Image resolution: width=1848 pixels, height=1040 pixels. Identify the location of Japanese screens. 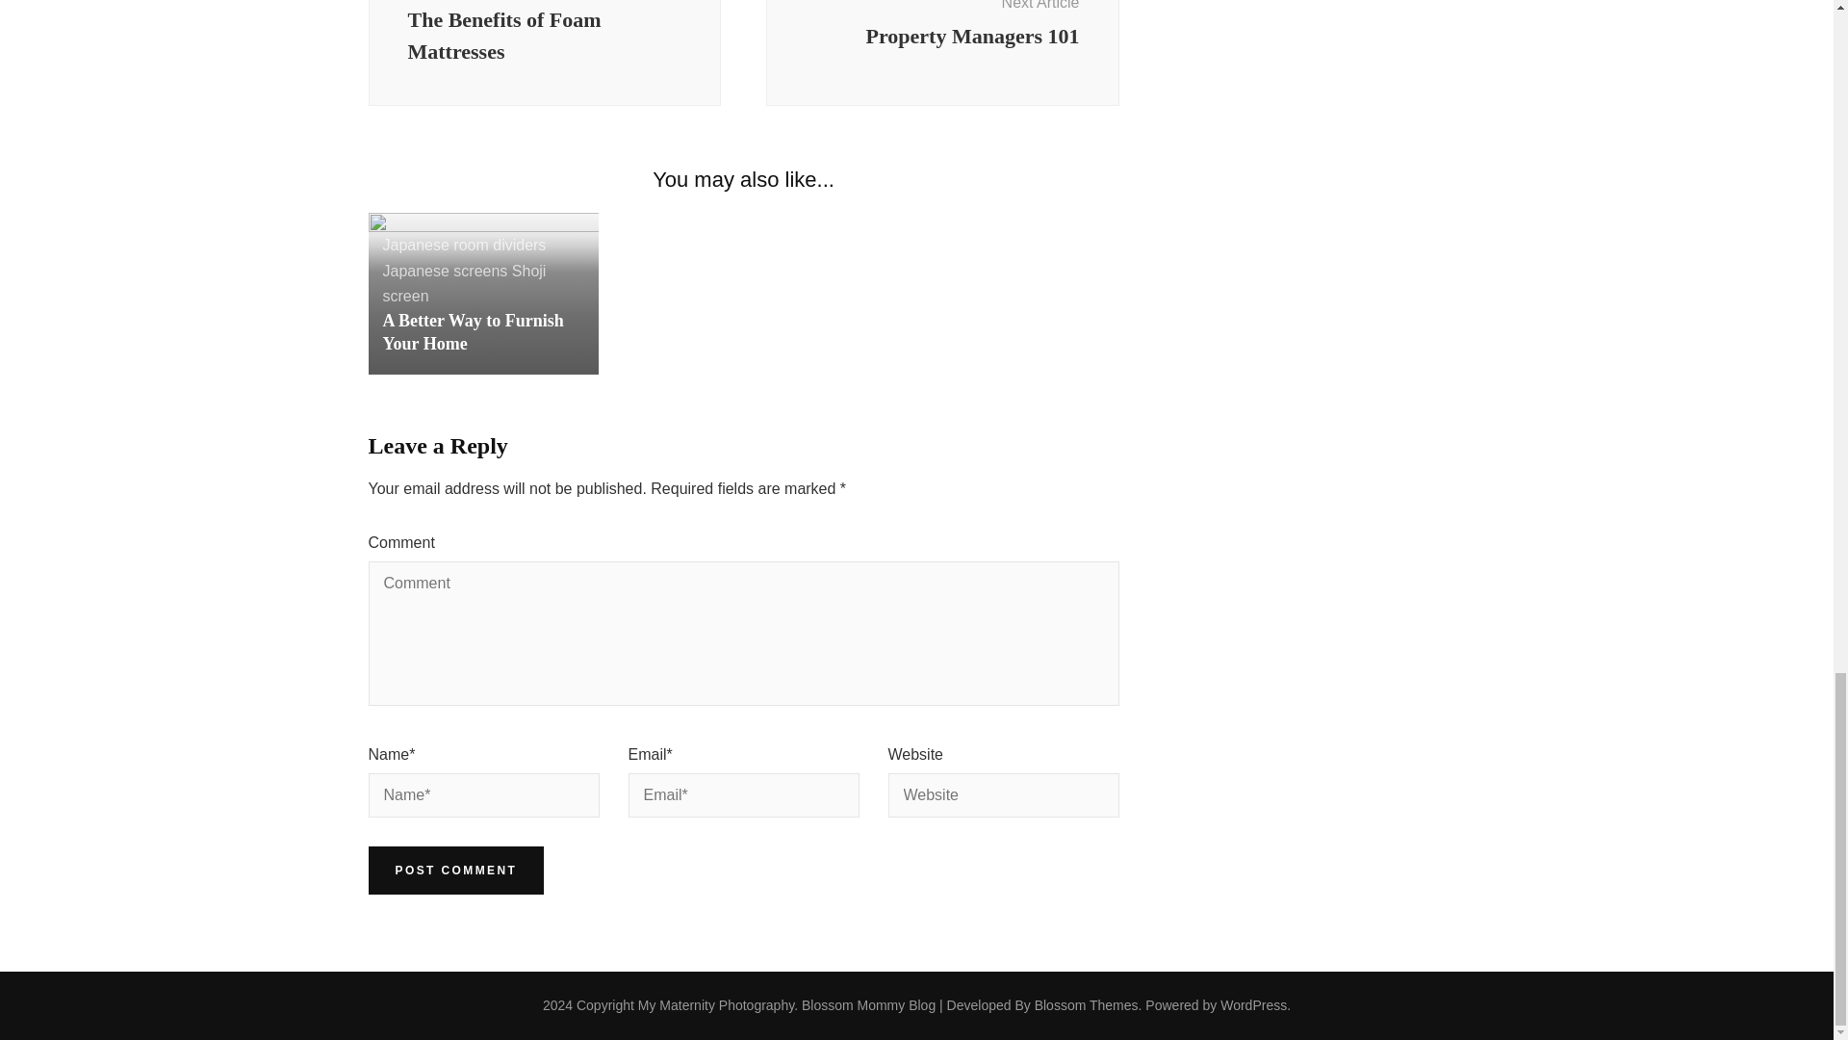
(464, 245).